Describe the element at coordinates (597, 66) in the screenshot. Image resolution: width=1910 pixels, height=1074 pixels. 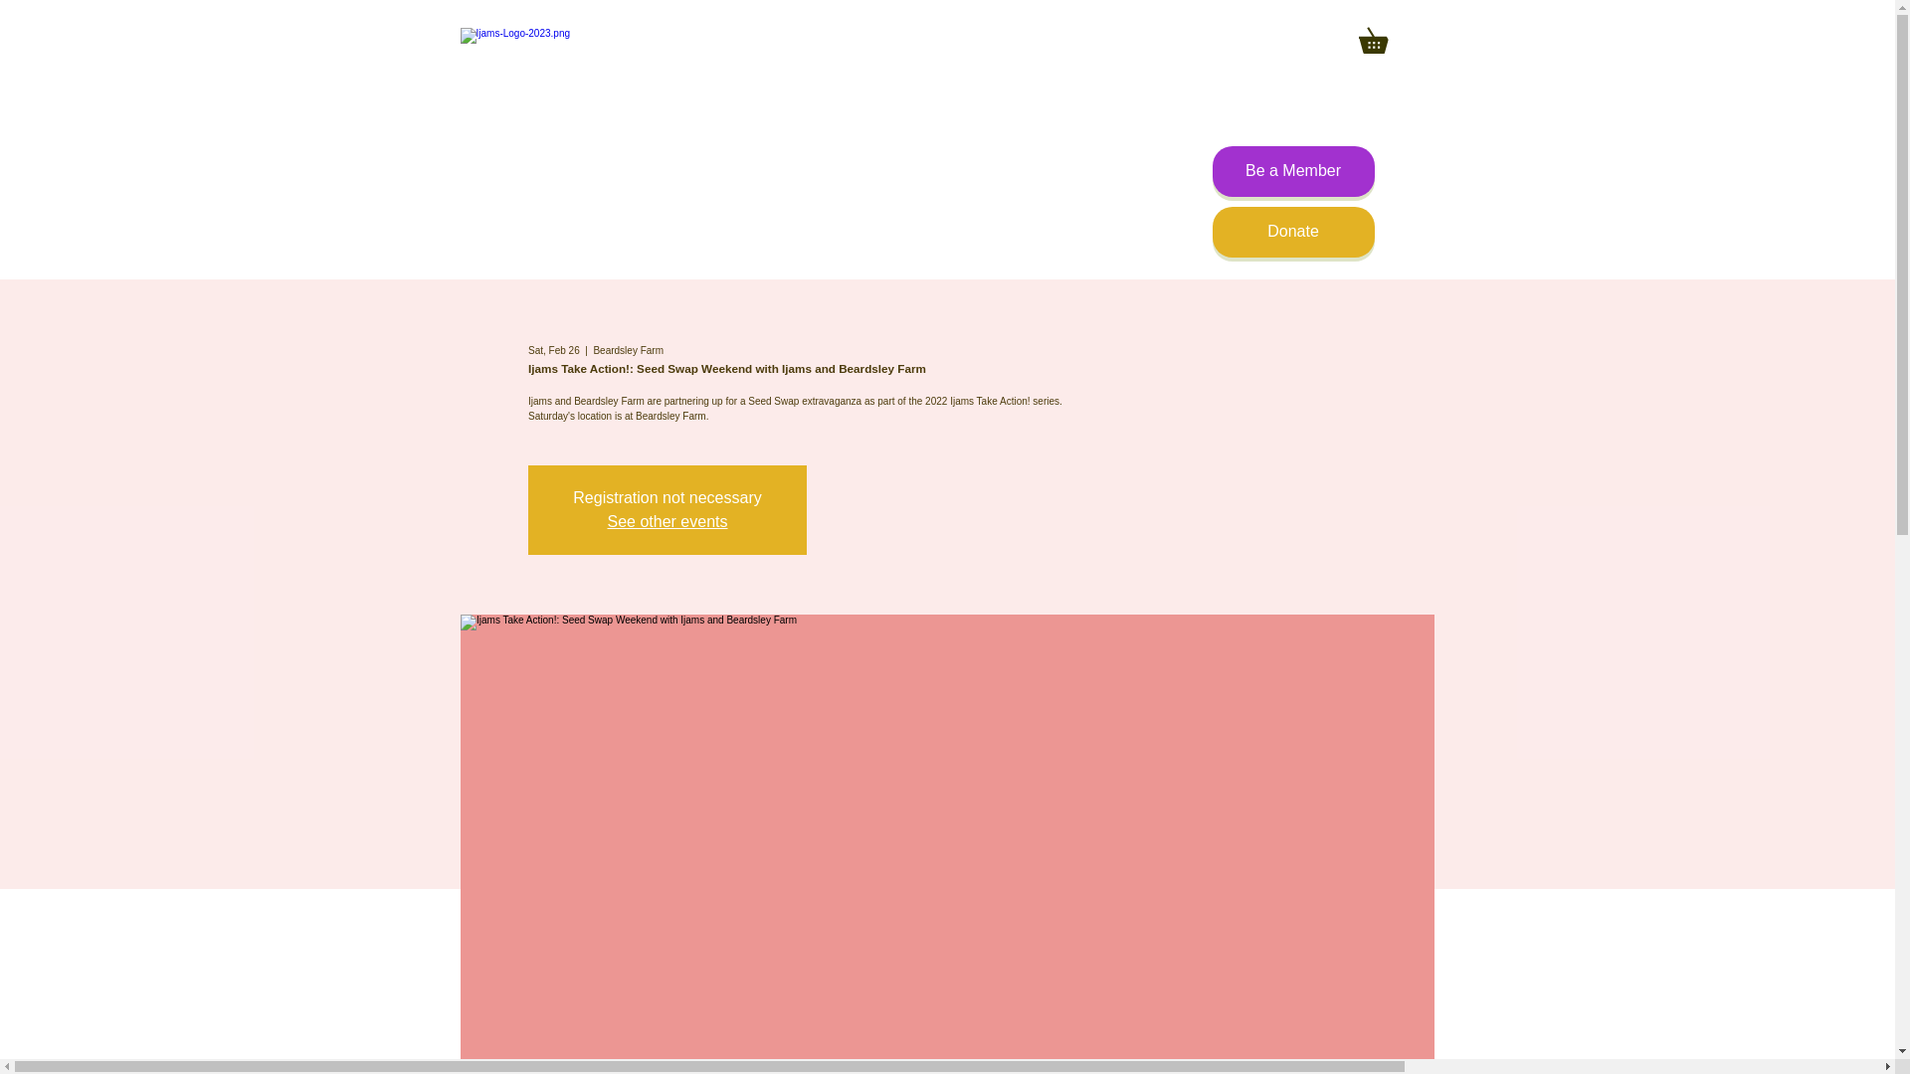
I see `Ijams white horizontal transparent.png` at that location.